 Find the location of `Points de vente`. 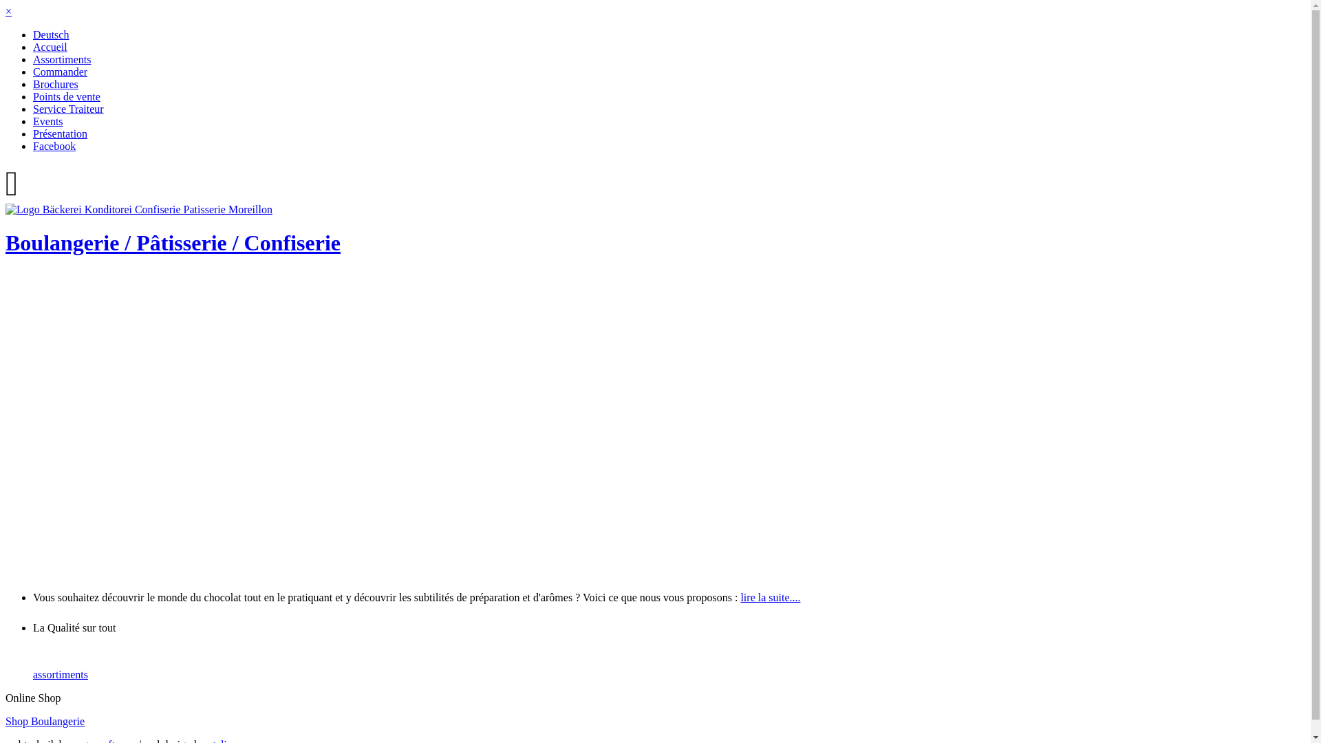

Points de vente is located at coordinates (67, 96).